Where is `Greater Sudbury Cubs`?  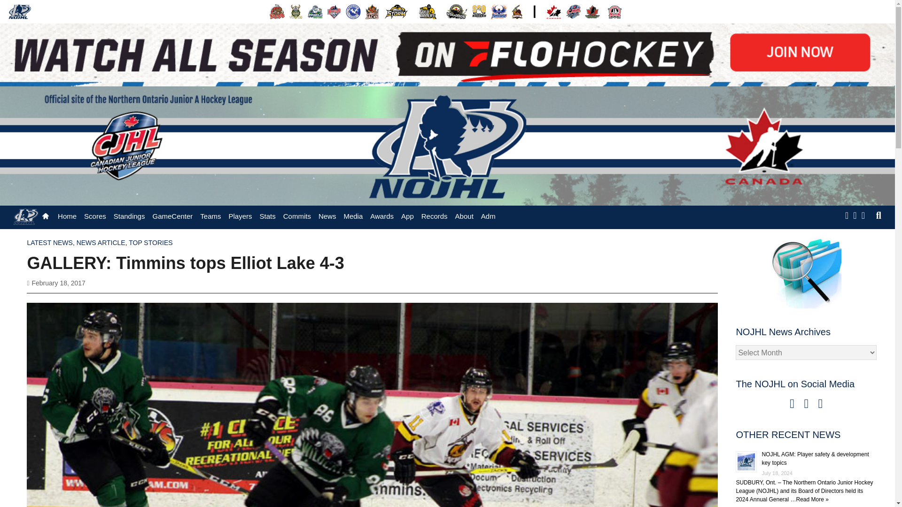
Greater Sudbury Cubs is located at coordinates (353, 11).